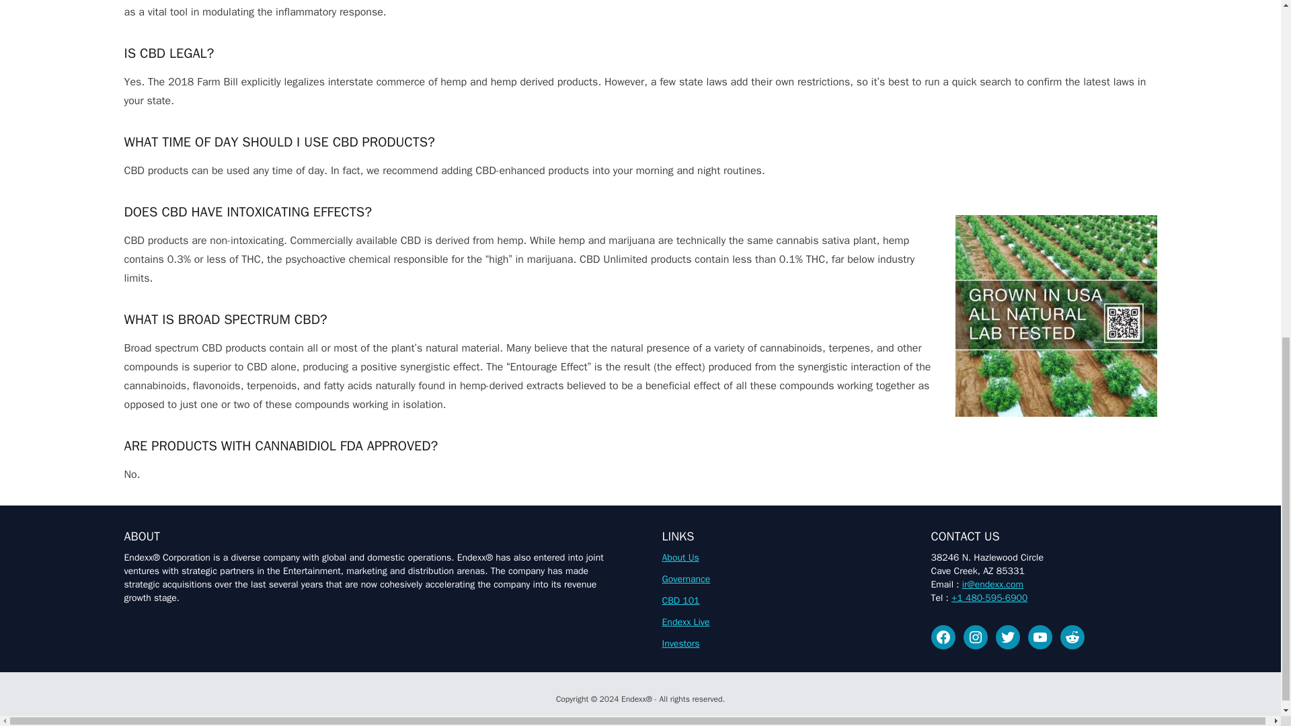  Describe the element at coordinates (680, 600) in the screenshot. I see `CBD 101` at that location.